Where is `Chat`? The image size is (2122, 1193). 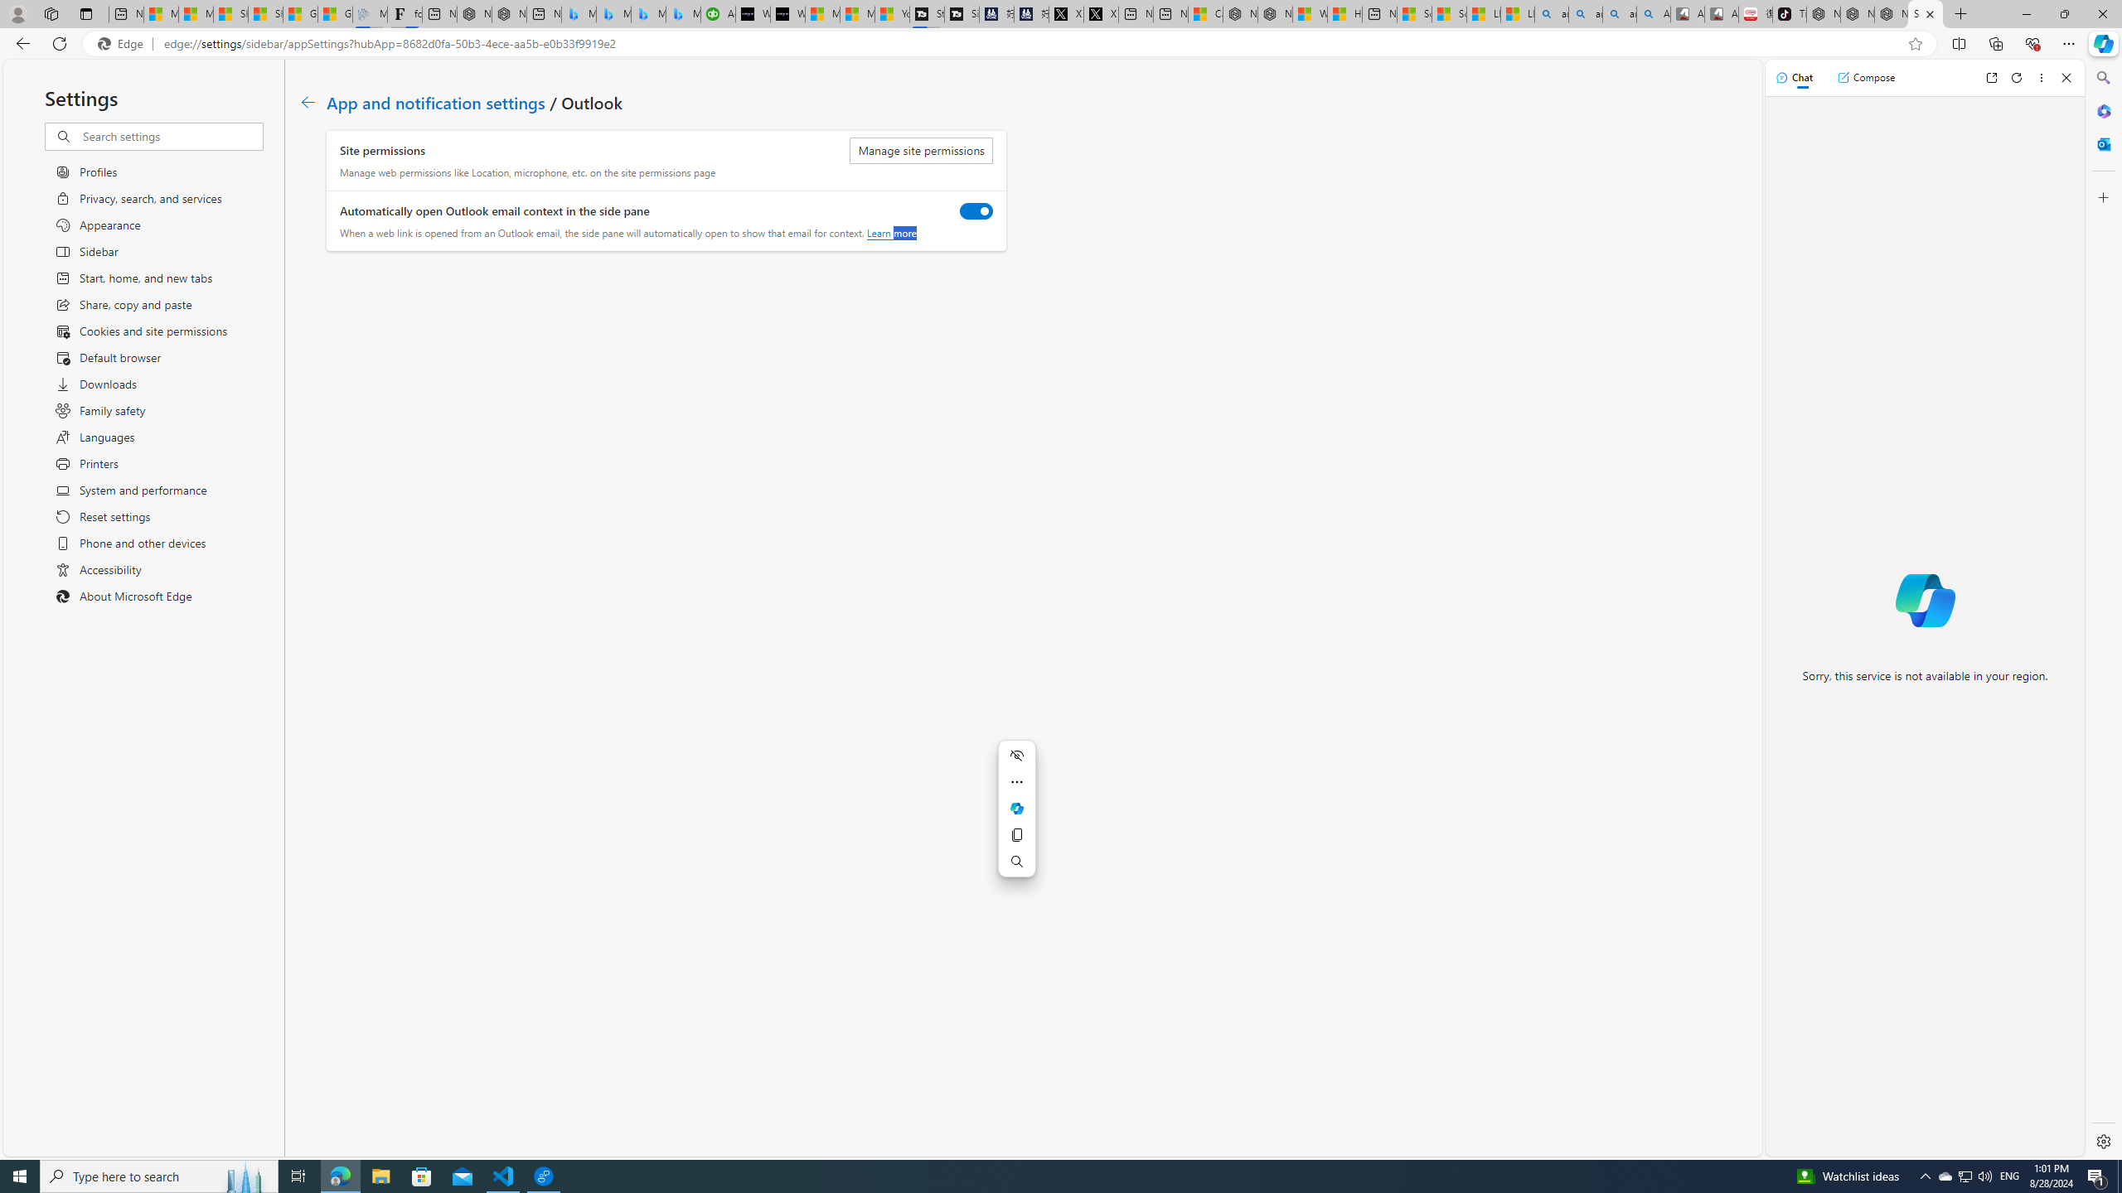
Chat is located at coordinates (1795, 77).